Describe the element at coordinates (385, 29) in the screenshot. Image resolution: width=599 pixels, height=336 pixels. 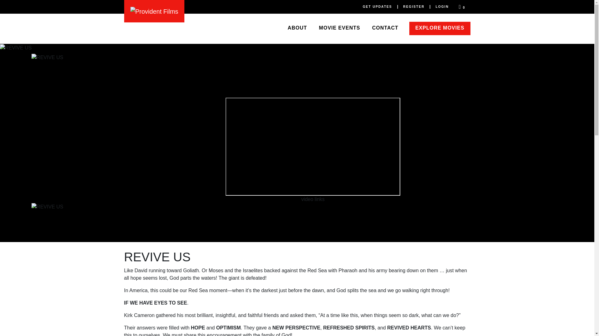
I see `CONTACT` at that location.